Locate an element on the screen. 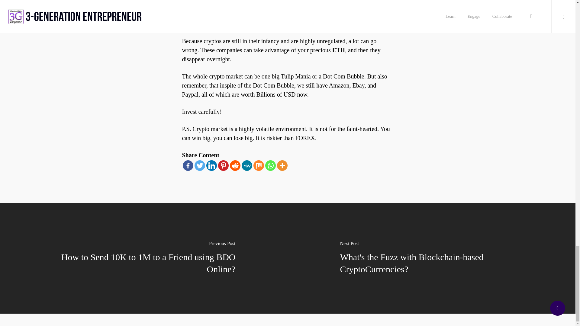 Image resolution: width=580 pixels, height=326 pixels. Pinterest is located at coordinates (223, 165).